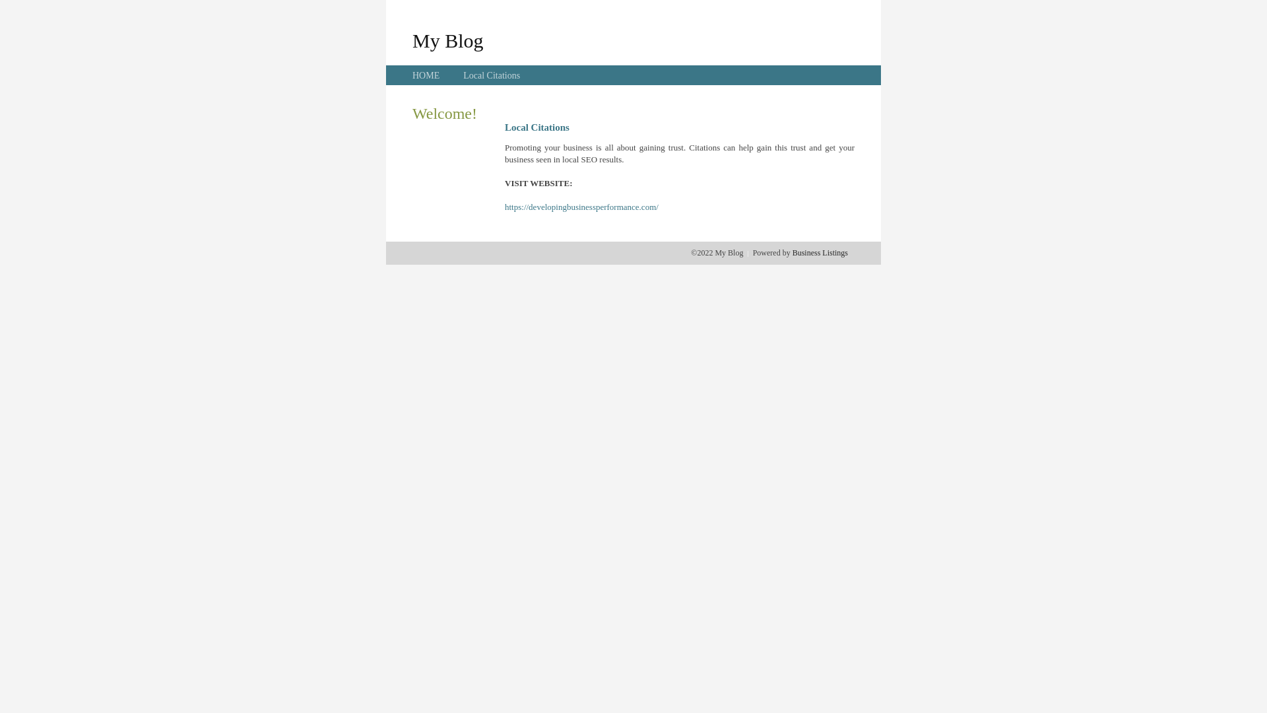 The image size is (1267, 713). Describe the element at coordinates (582, 207) in the screenshot. I see `https://developingbusinessperformance.com/` at that location.